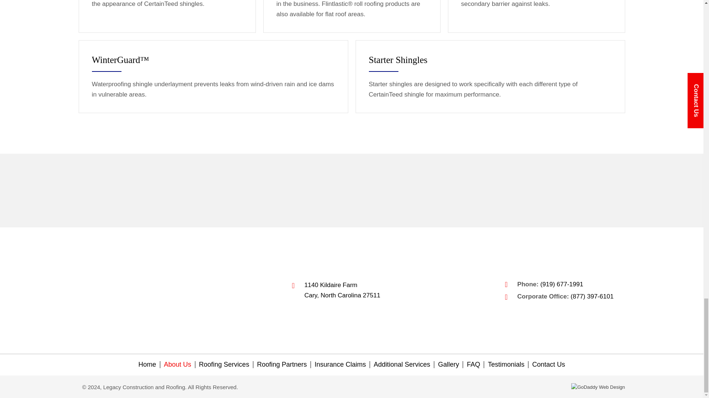 The image size is (709, 398). Describe the element at coordinates (342, 290) in the screenshot. I see `Home` at that location.